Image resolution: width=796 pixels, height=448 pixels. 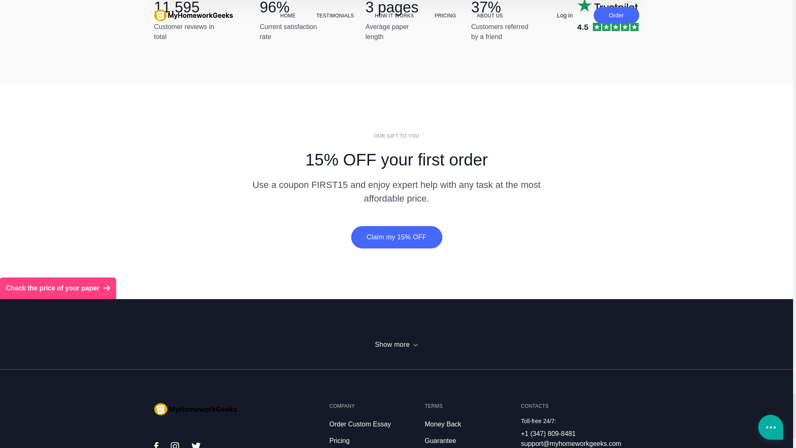 I want to click on Pricing, so click(x=339, y=441).